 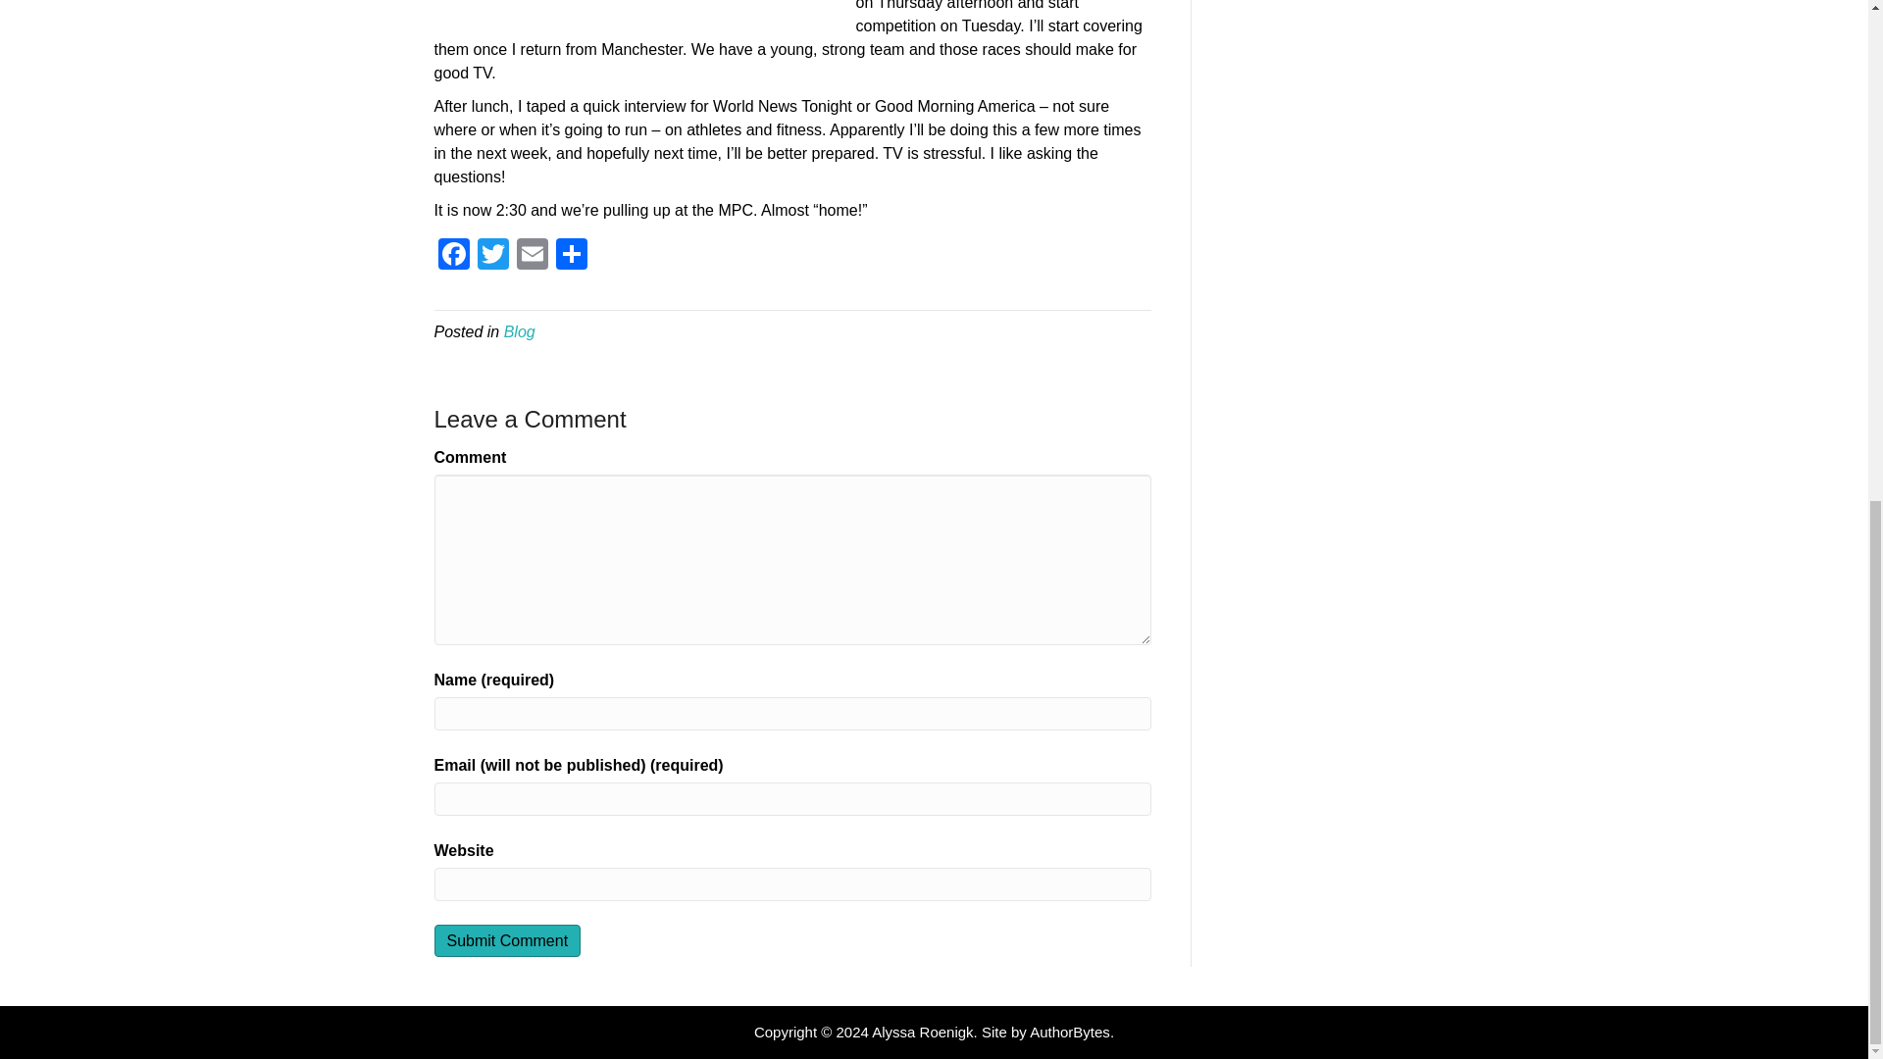 I want to click on Submit Comment, so click(x=506, y=940).